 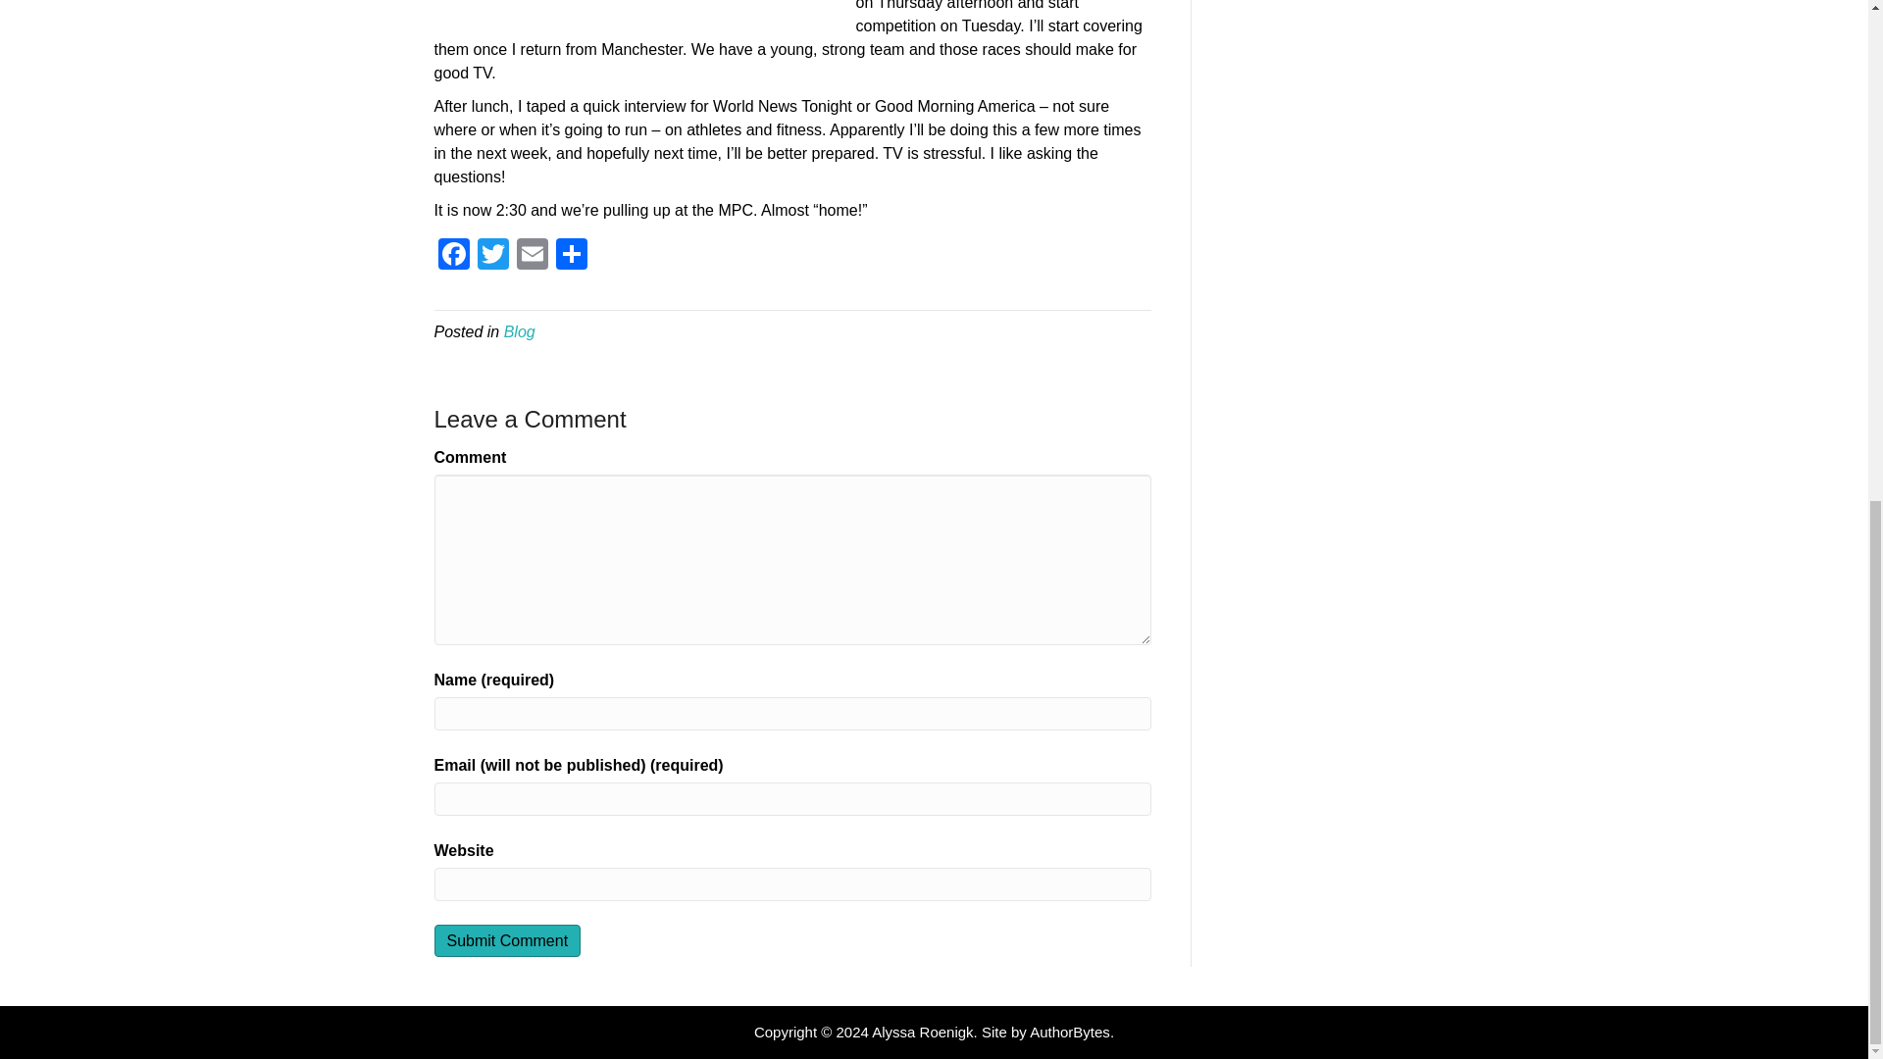 I want to click on Submit Comment, so click(x=506, y=940).